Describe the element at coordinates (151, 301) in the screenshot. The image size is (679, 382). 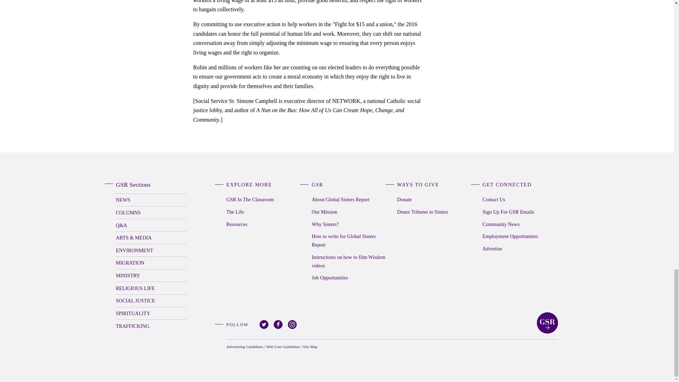
I see `Social Justice` at that location.